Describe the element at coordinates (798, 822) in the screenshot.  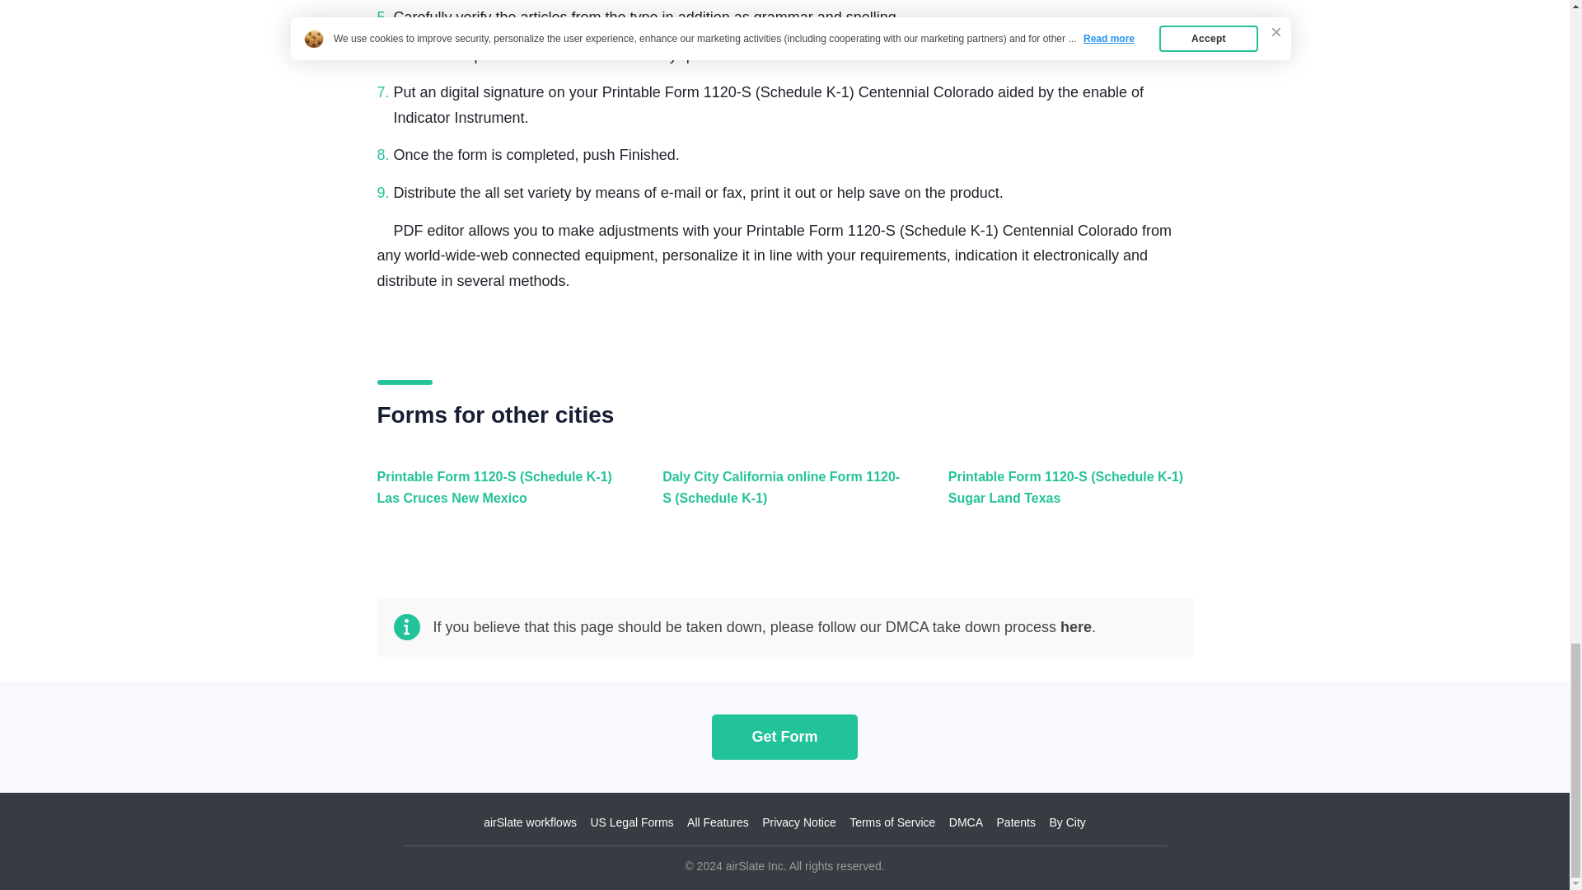
I see `Privacy Notice` at that location.